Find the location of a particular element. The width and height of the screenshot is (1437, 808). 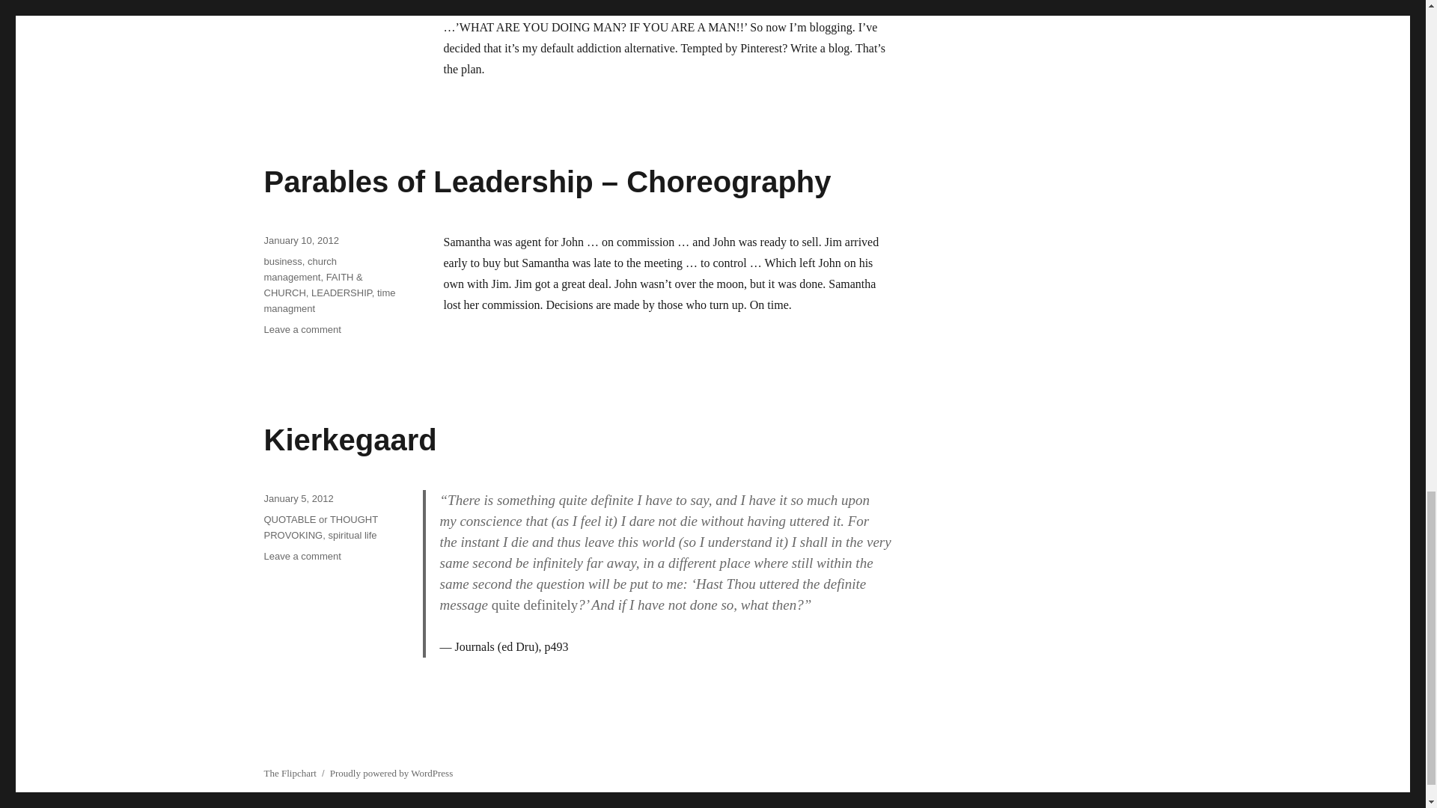

January 5, 2012 is located at coordinates (320, 527).